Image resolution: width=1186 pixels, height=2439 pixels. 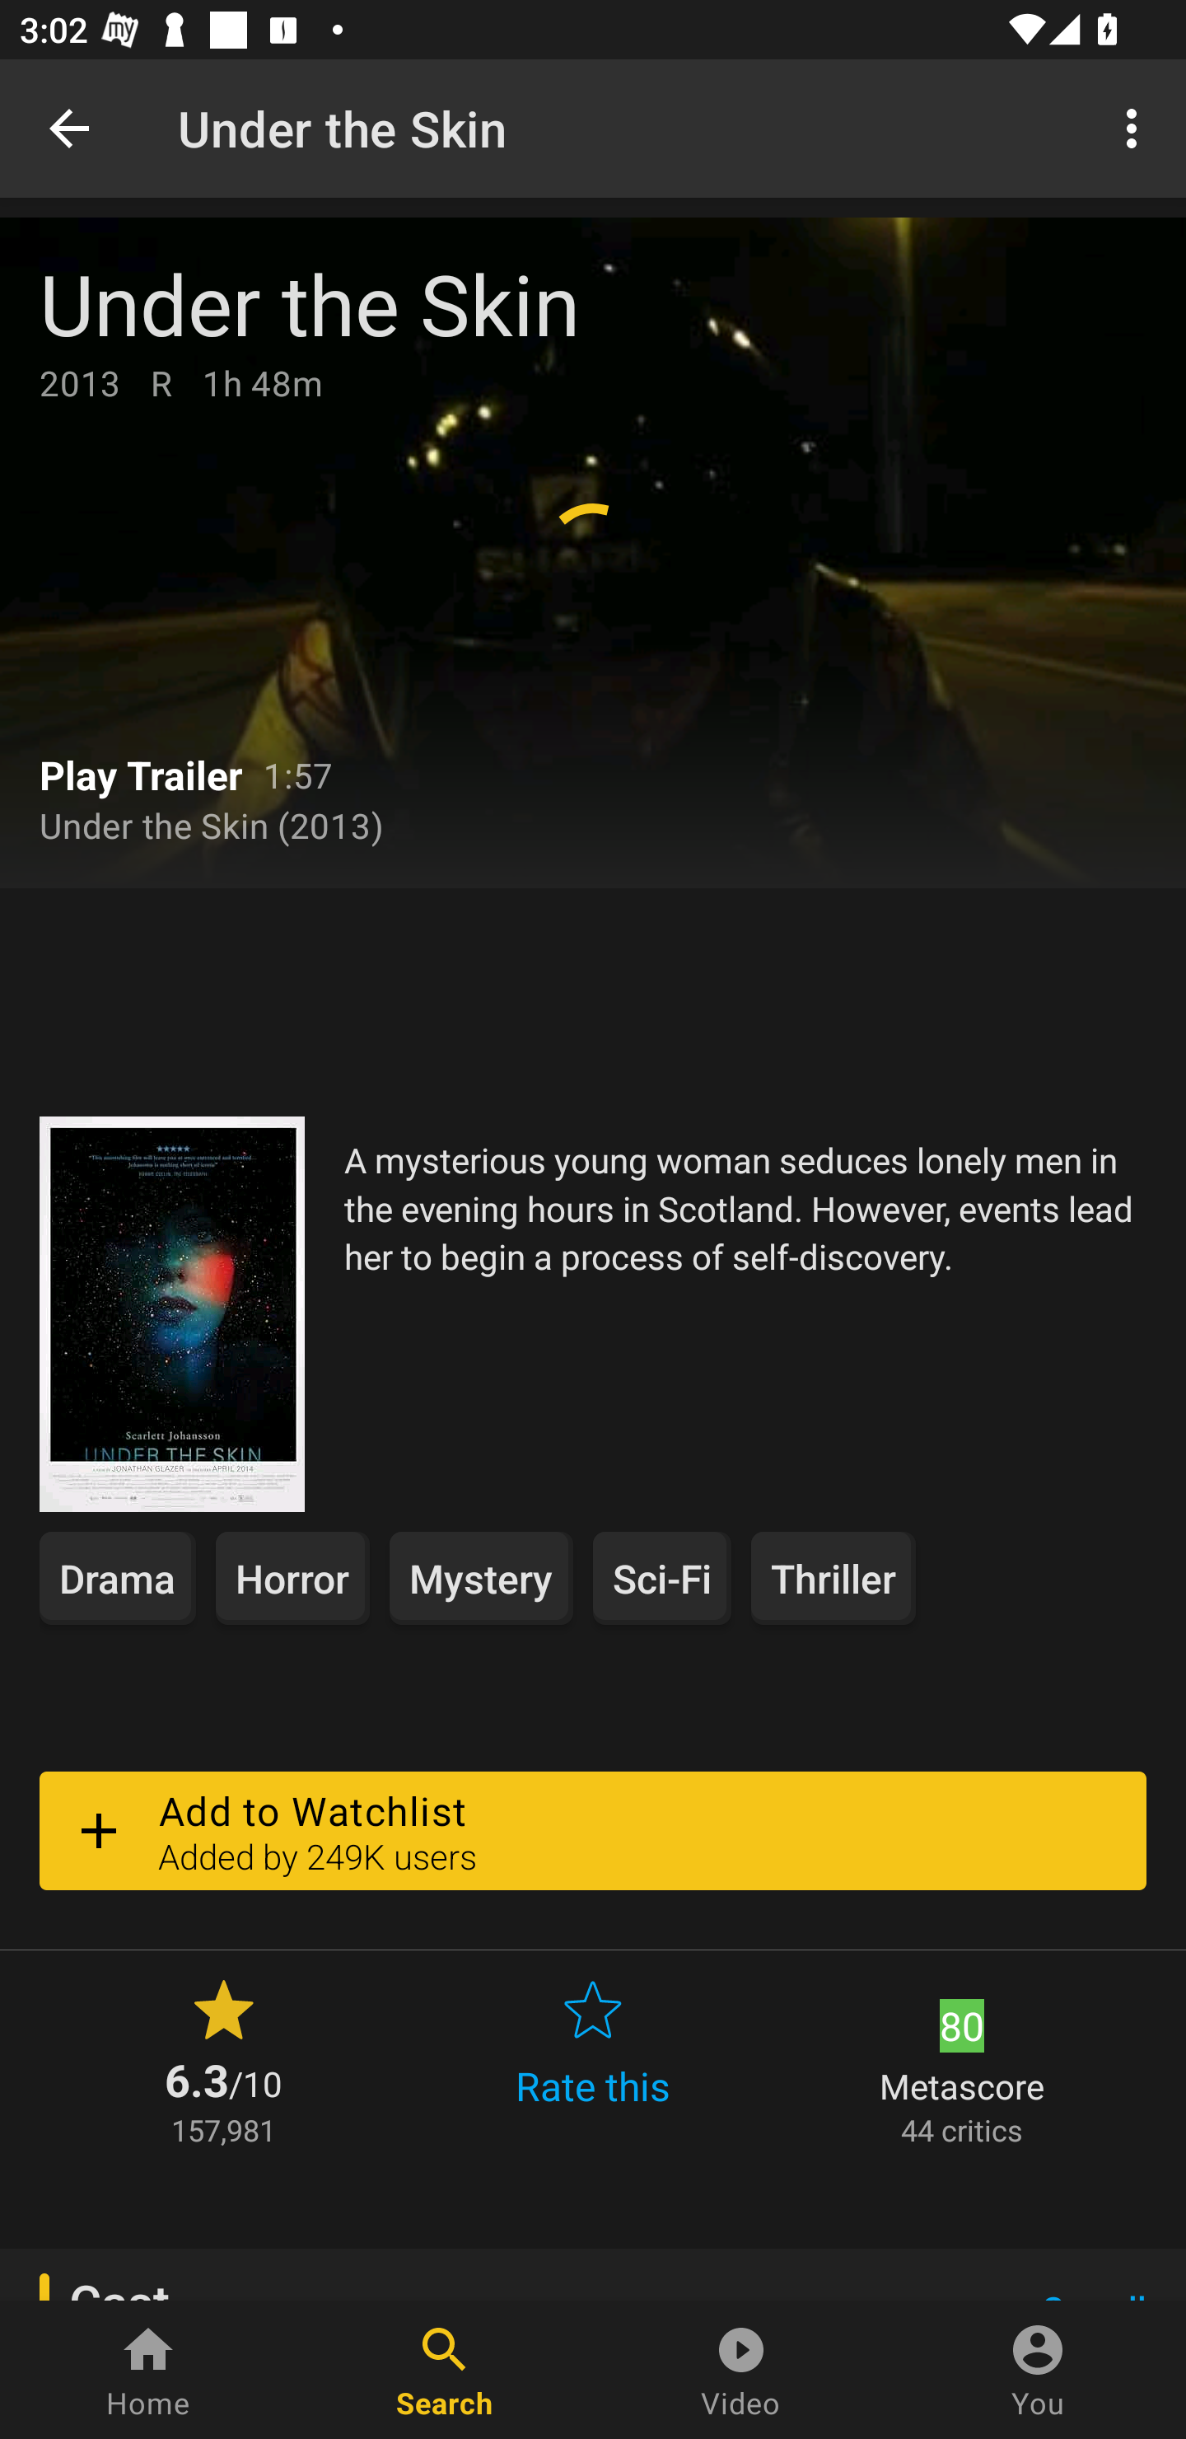 I want to click on Sci-Fi, so click(x=662, y=1577).